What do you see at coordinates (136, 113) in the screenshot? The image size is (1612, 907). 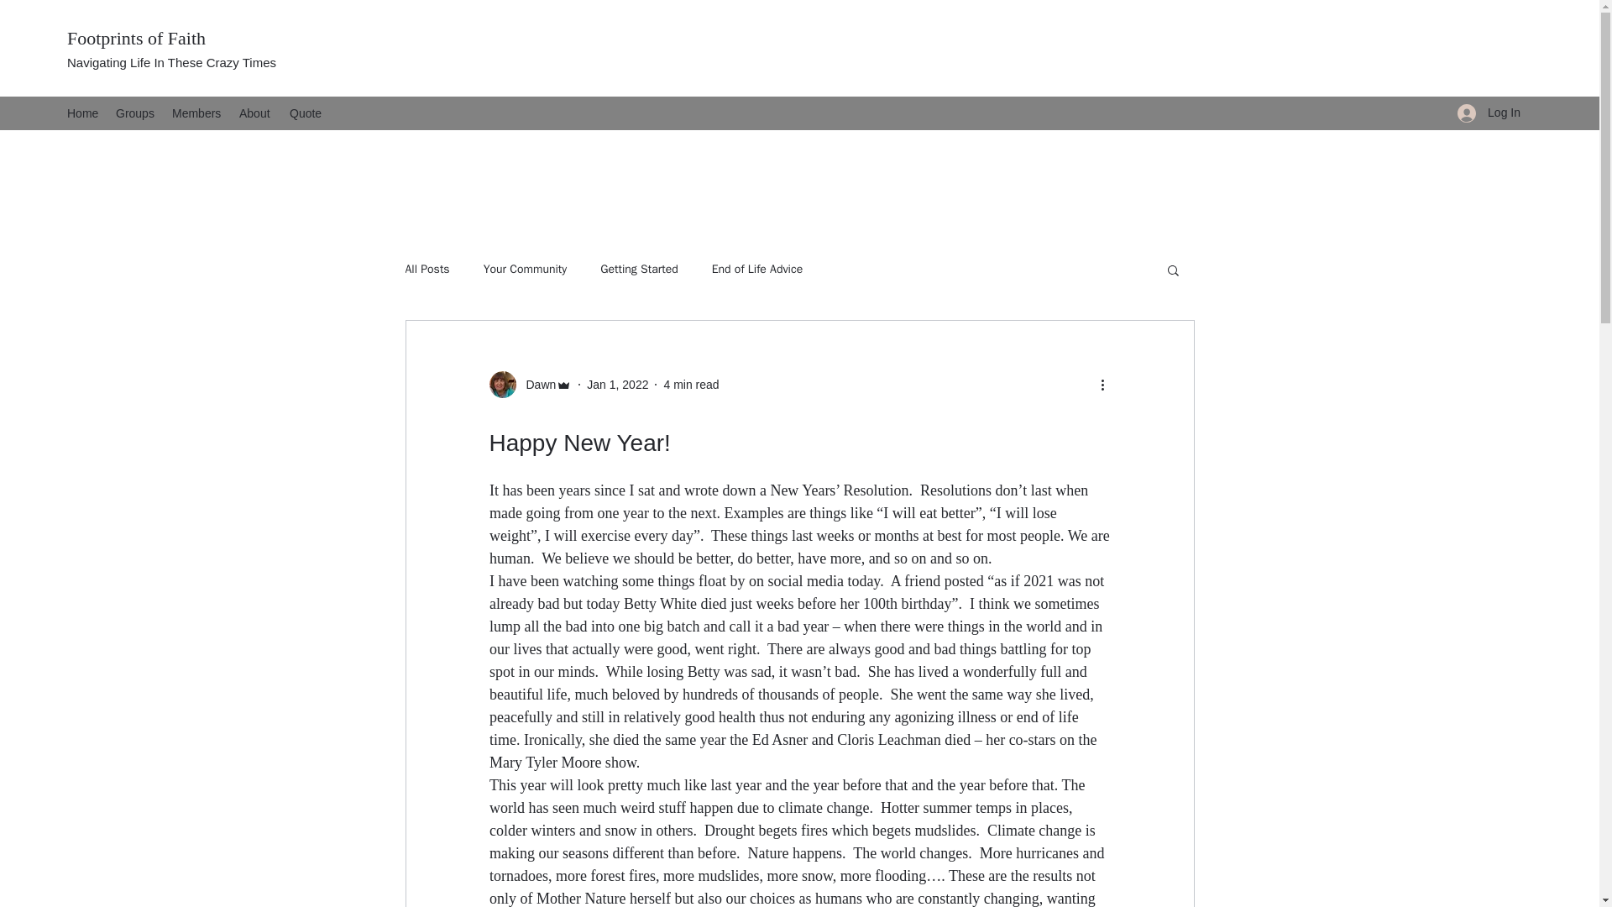 I see `Groups` at bounding box center [136, 113].